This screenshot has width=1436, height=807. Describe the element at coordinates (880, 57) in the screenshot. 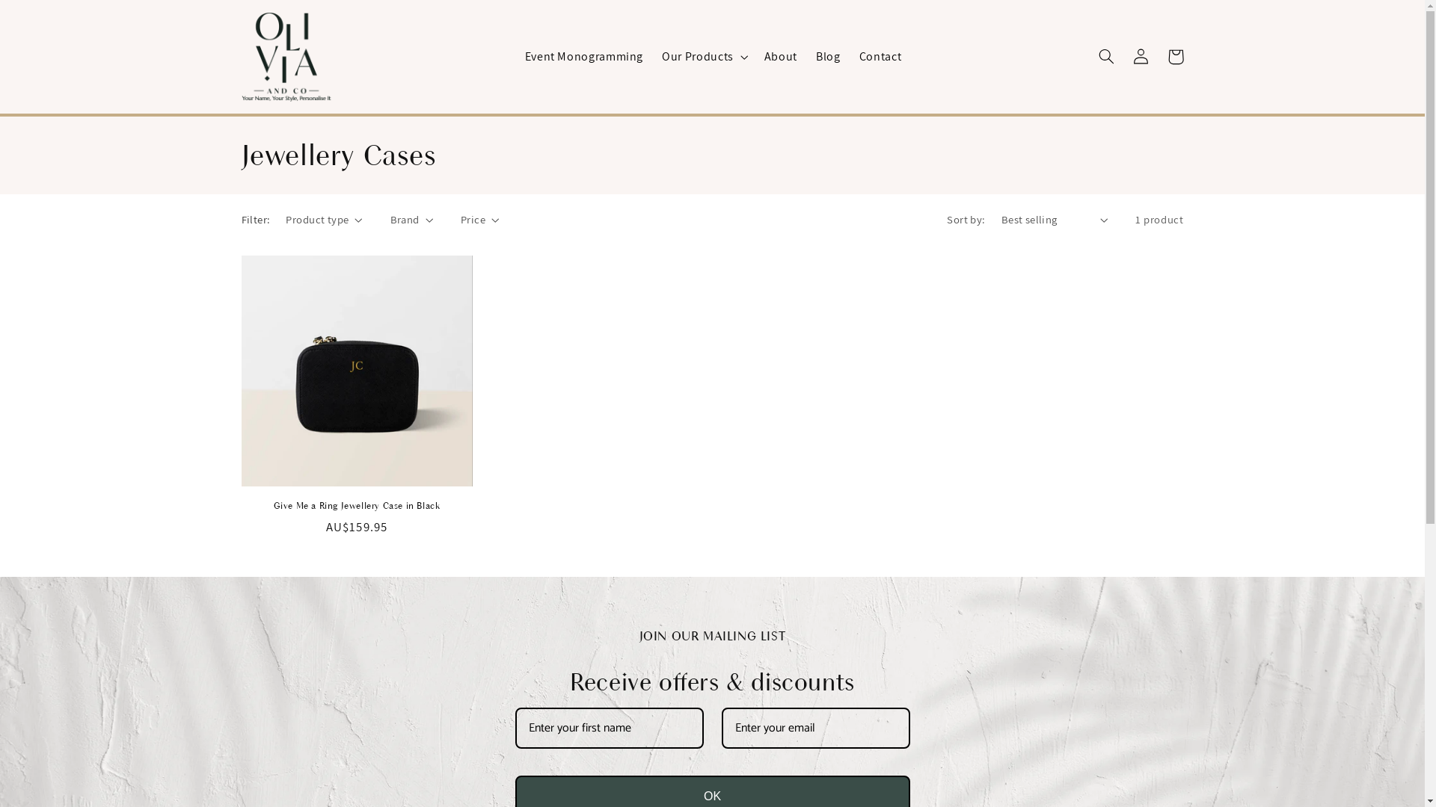

I see `Contact` at that location.